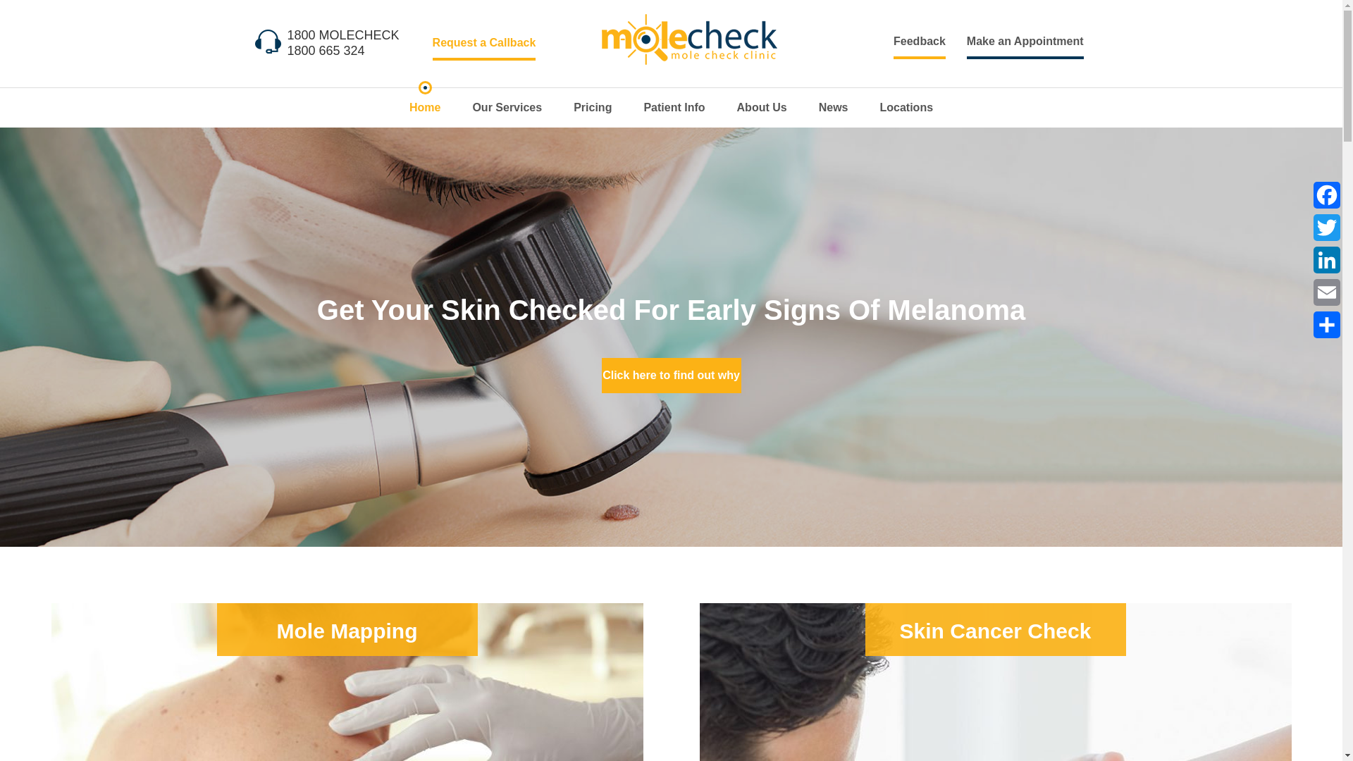  I want to click on 1800 MOLECHECK, so click(342, 35).